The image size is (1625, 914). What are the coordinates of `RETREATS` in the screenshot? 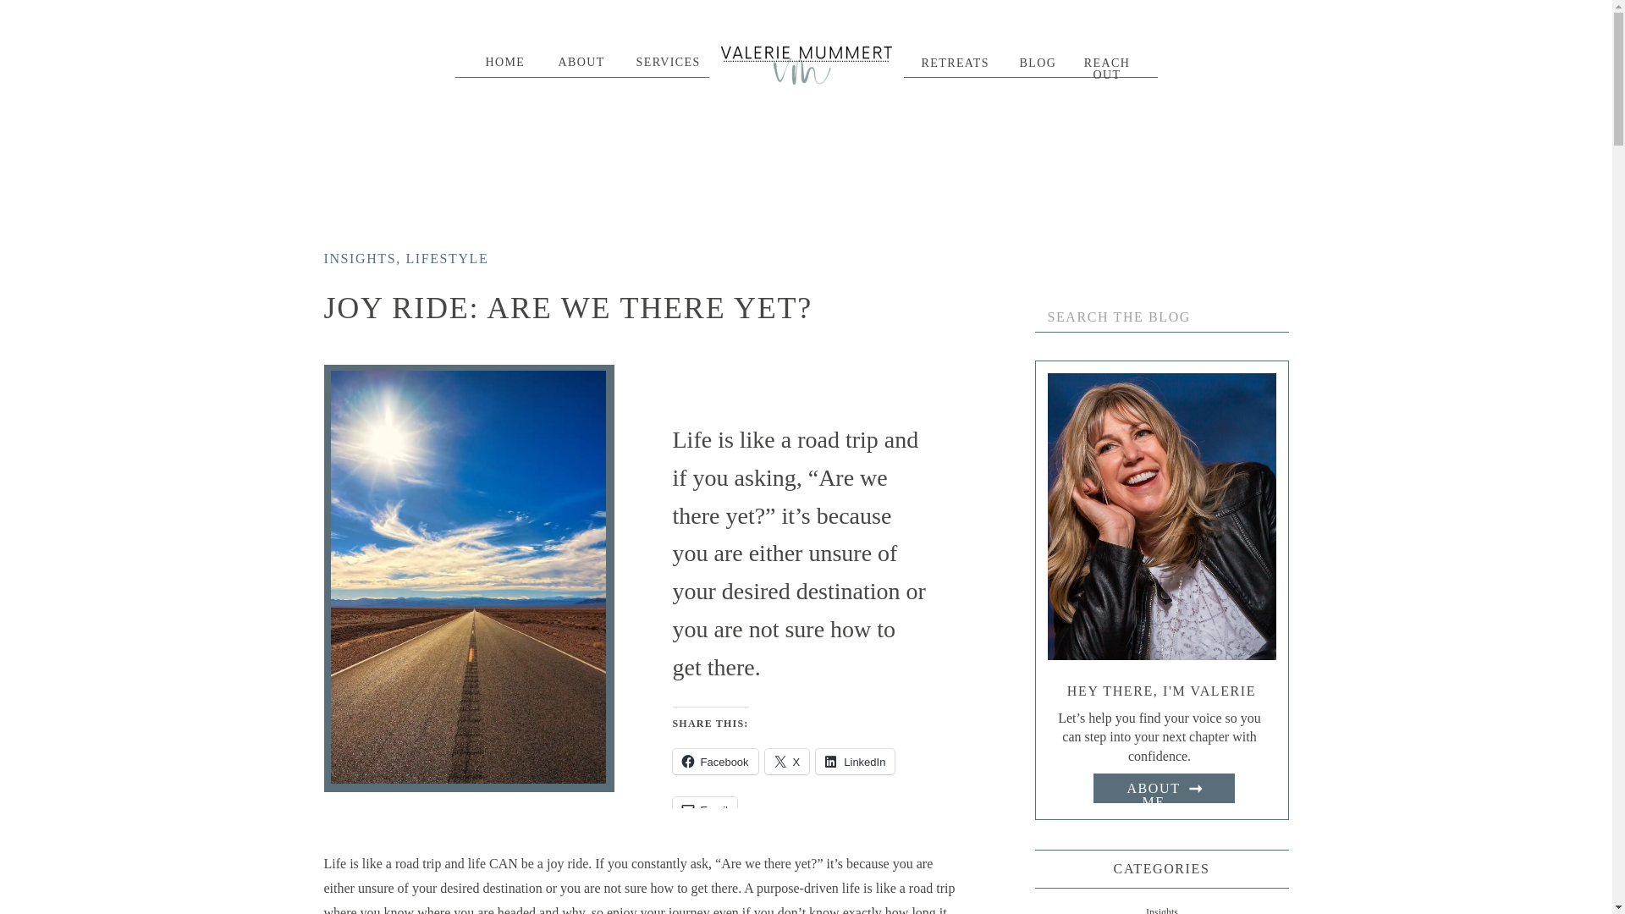 It's located at (948, 64).